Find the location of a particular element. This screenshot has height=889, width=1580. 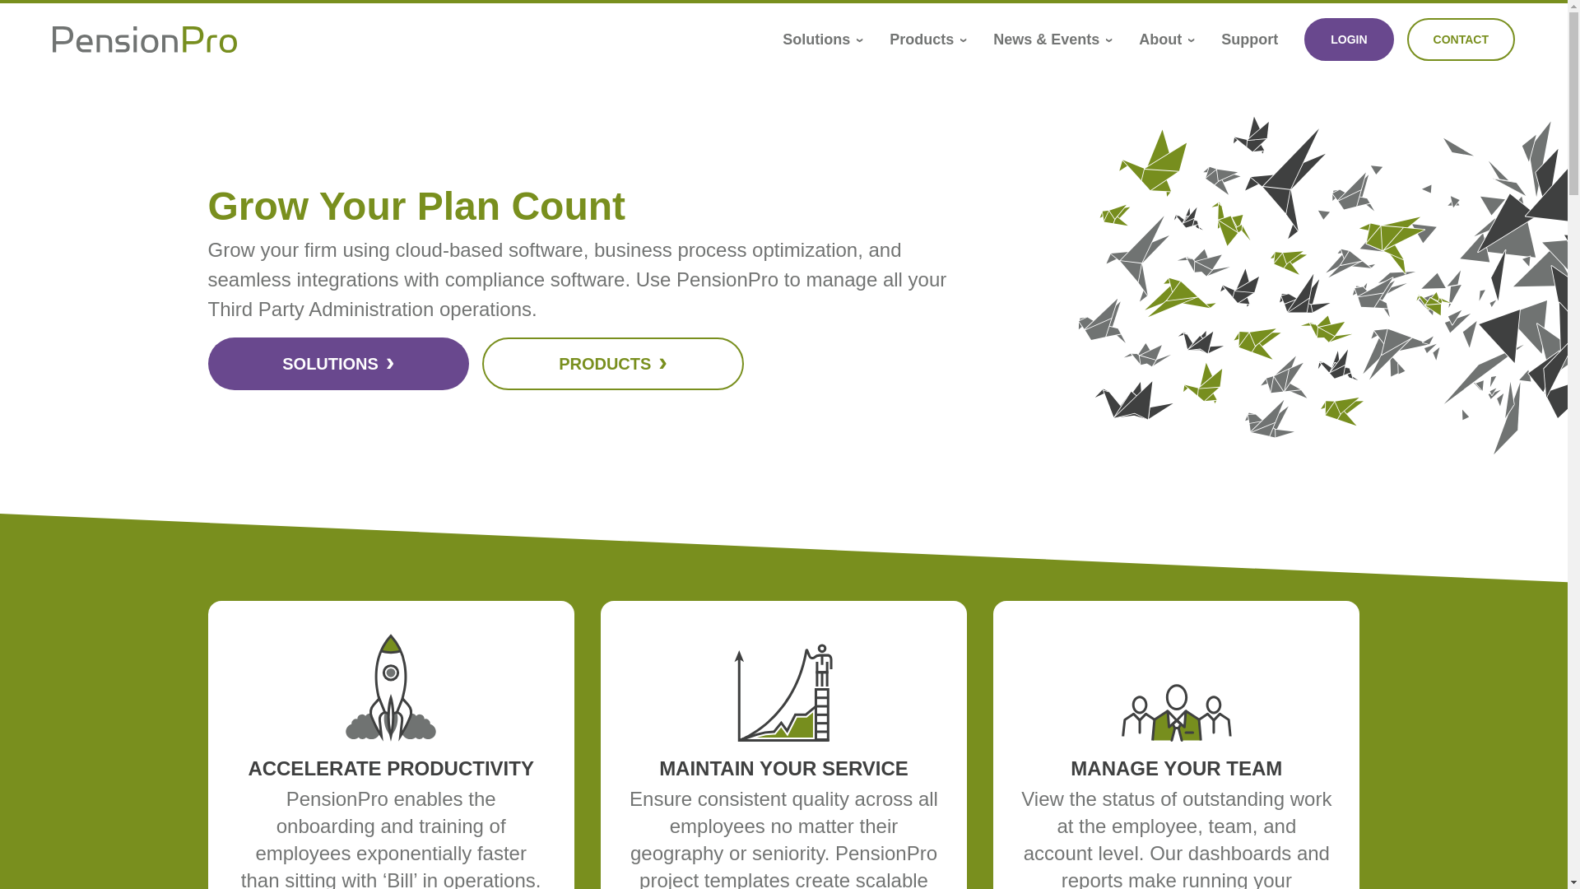

LOGIN is located at coordinates (1349, 40).